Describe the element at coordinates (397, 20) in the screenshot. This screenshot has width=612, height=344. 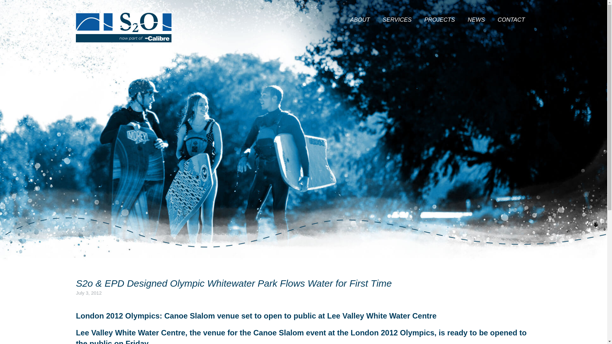
I see `SERVICES` at that location.